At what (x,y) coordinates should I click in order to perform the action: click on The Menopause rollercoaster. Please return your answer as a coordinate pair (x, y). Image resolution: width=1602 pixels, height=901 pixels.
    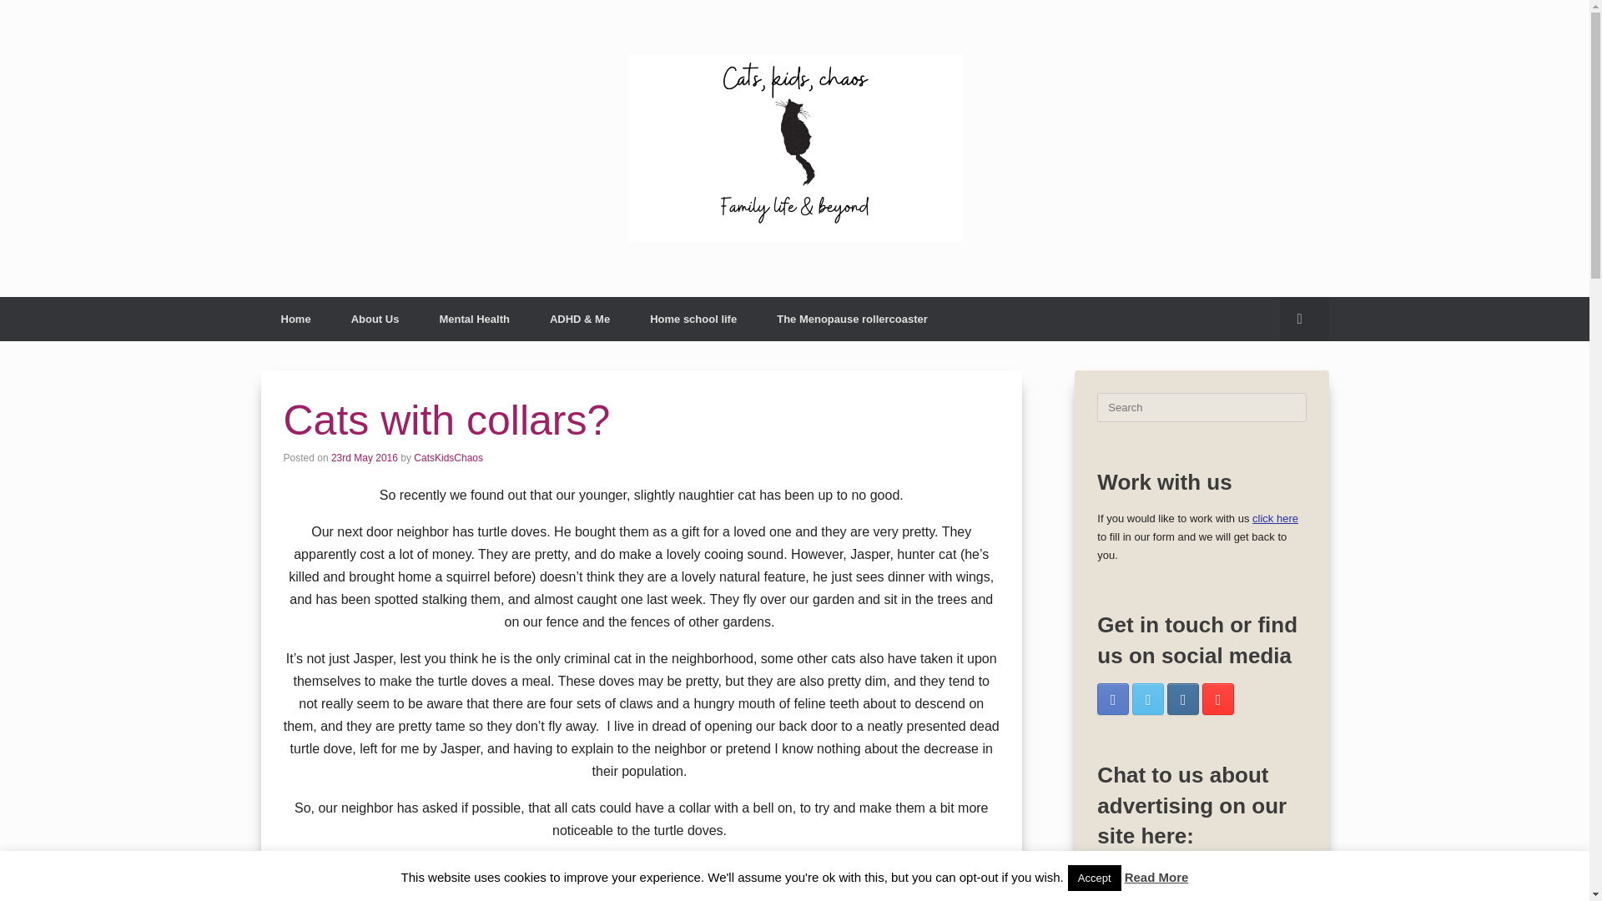
    Looking at the image, I should click on (852, 319).